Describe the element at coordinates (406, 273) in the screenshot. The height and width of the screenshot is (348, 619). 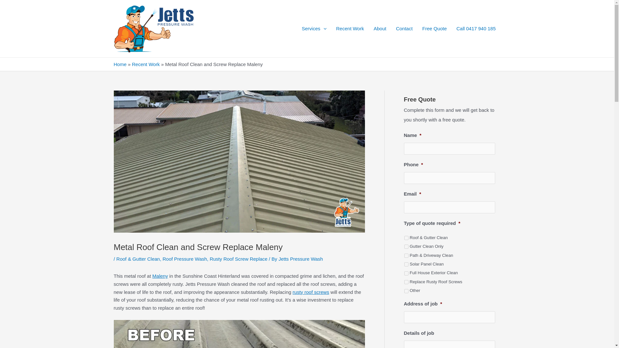
I see `Full House Exterior Clean` at that location.